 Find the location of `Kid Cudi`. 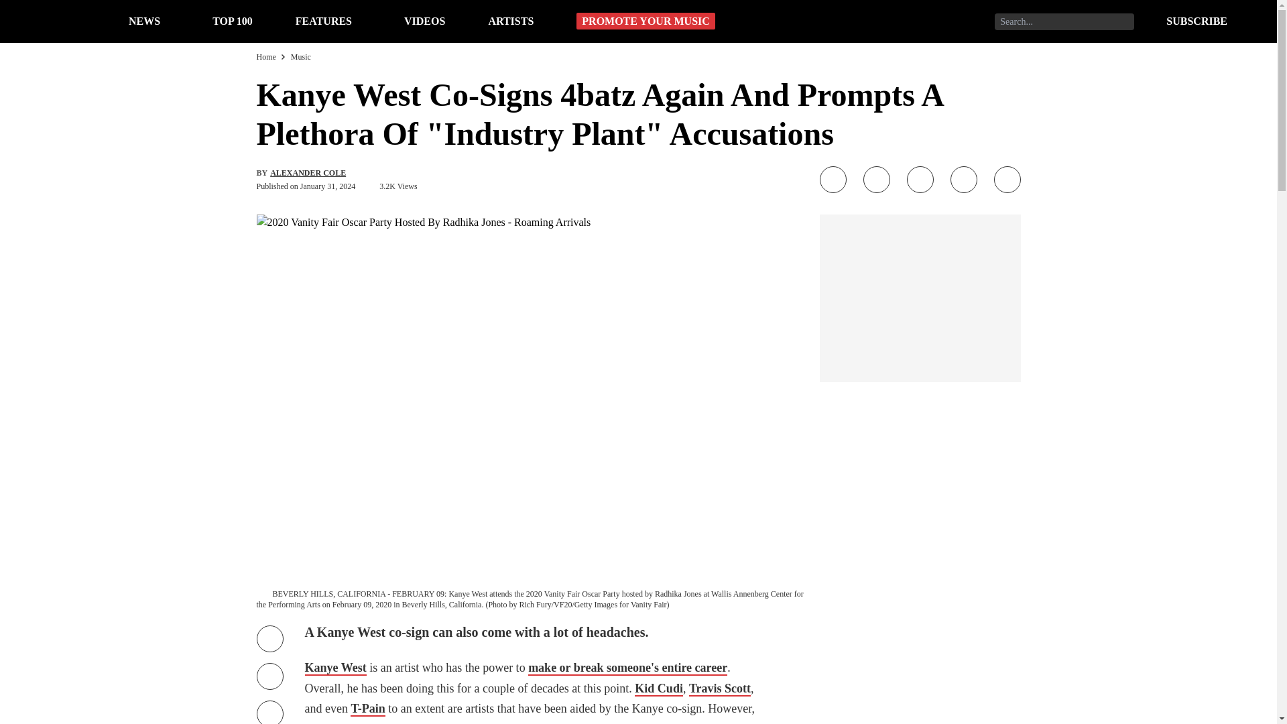

Kid Cudi is located at coordinates (658, 689).